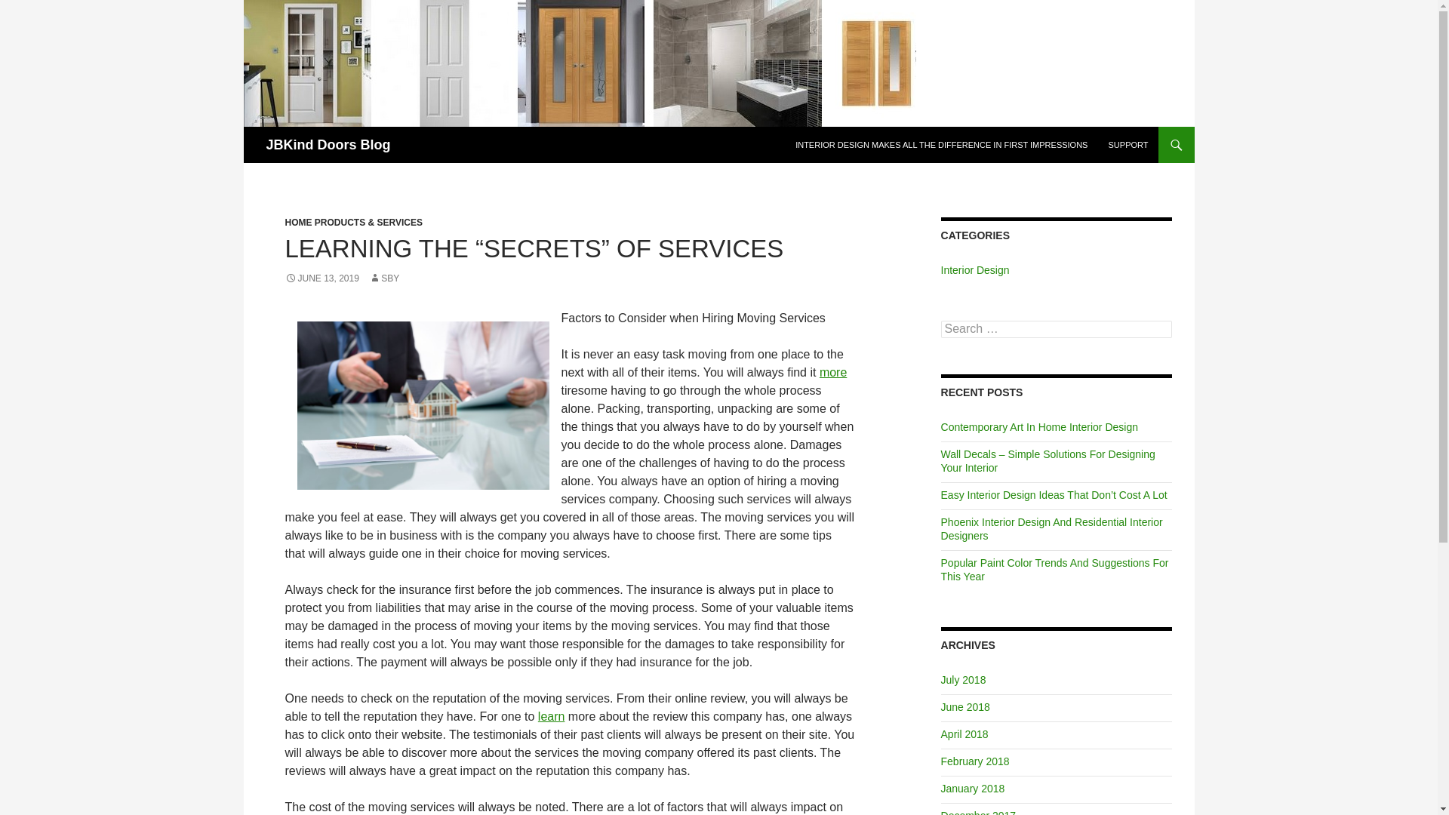 The image size is (1449, 815). What do you see at coordinates (964, 706) in the screenshot?
I see `June 2018` at bounding box center [964, 706].